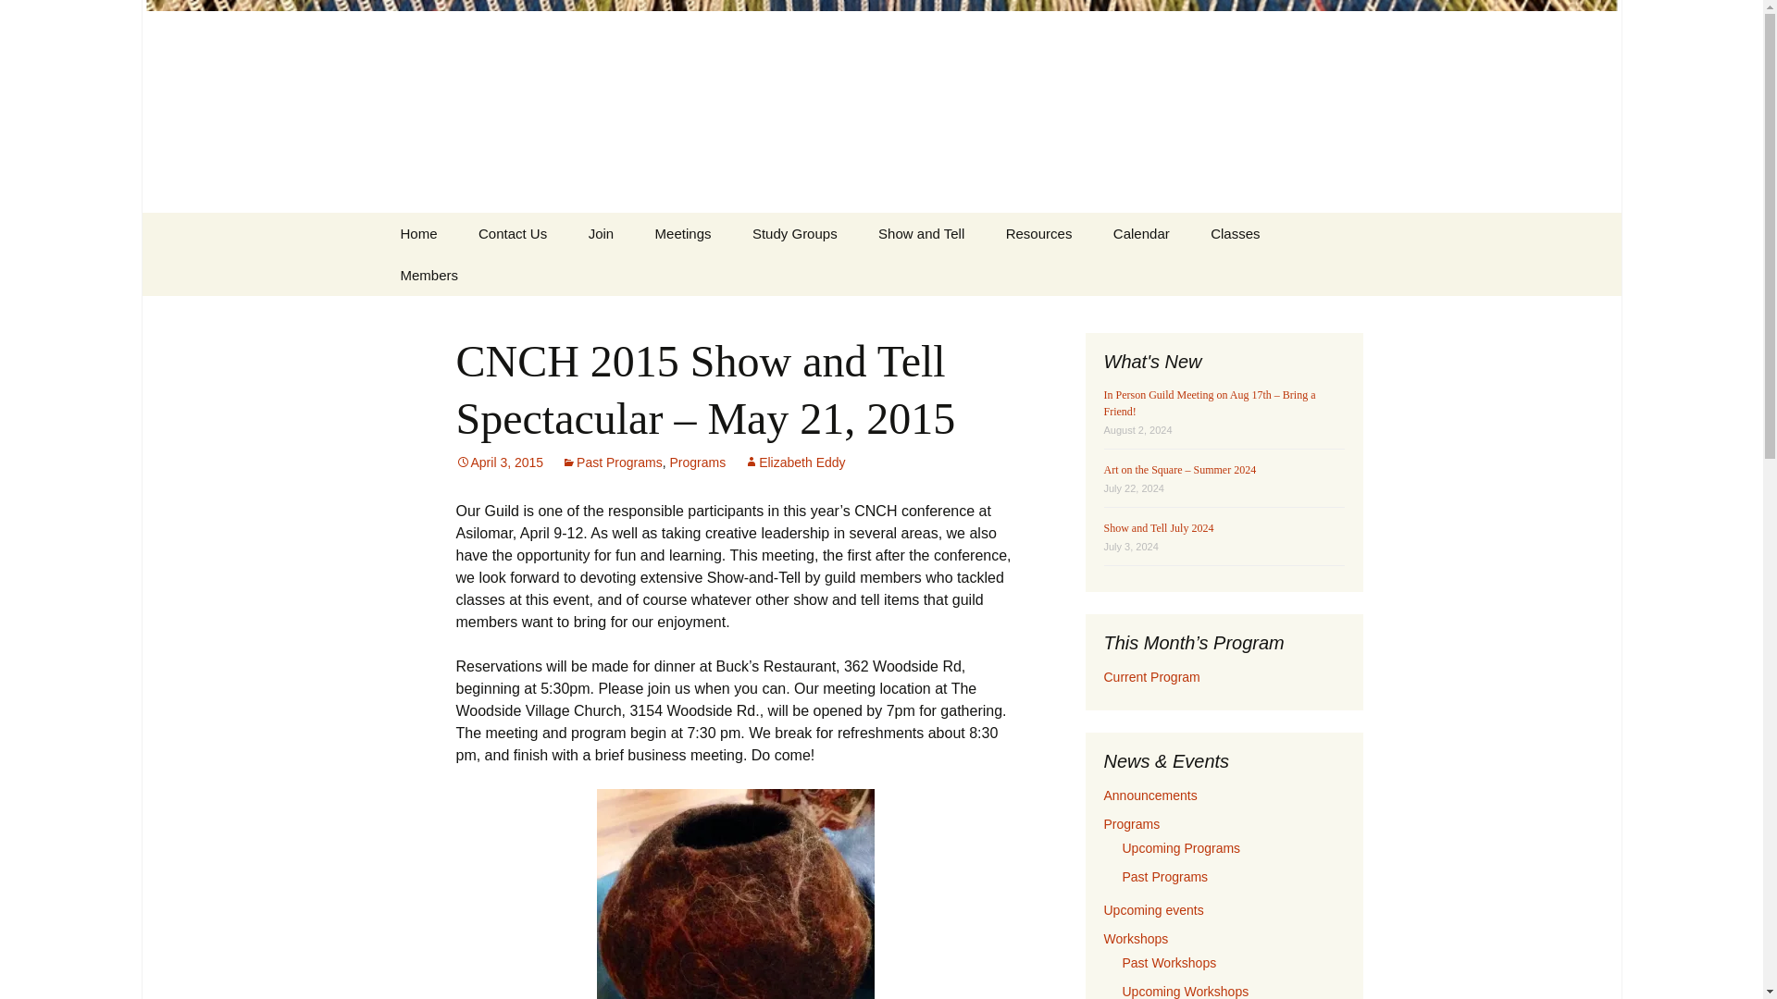 The image size is (1777, 999). Describe the element at coordinates (794, 462) in the screenshot. I see `View all posts by Elizabeth Eddy` at that location.